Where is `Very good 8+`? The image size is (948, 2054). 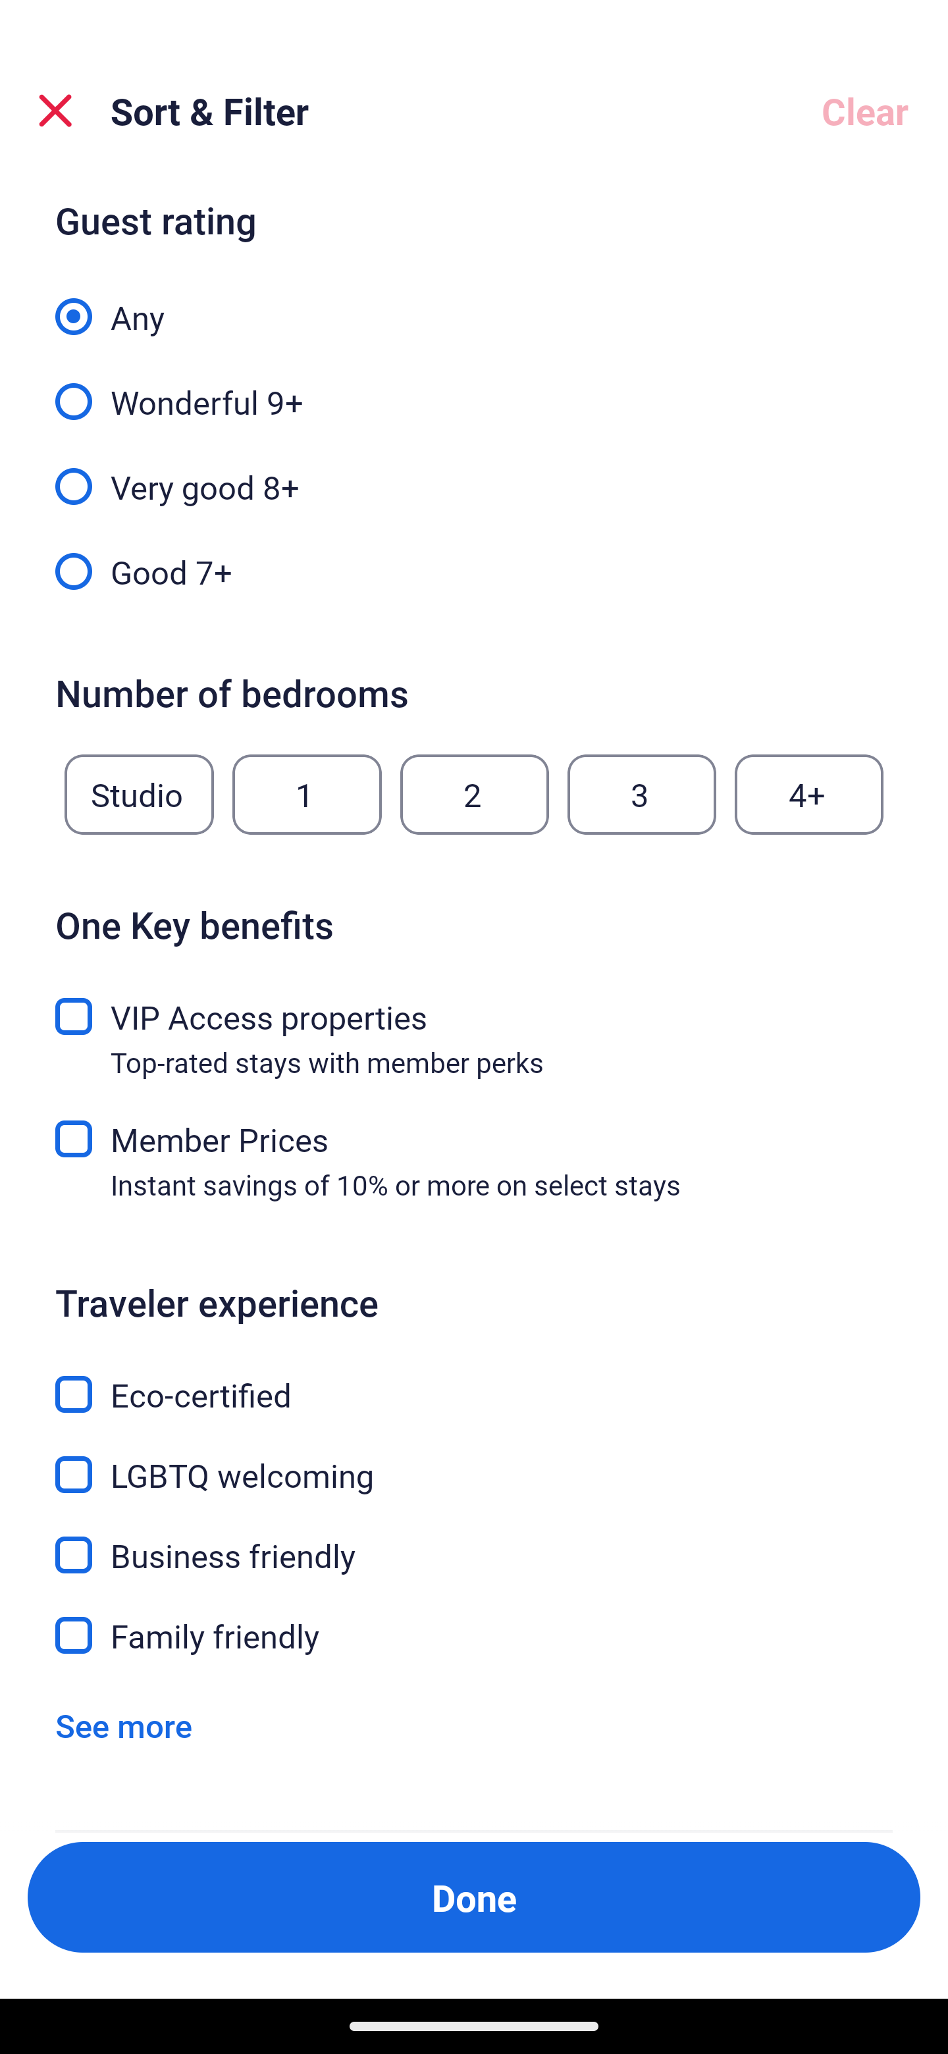
Very good 8+ is located at coordinates (474, 473).